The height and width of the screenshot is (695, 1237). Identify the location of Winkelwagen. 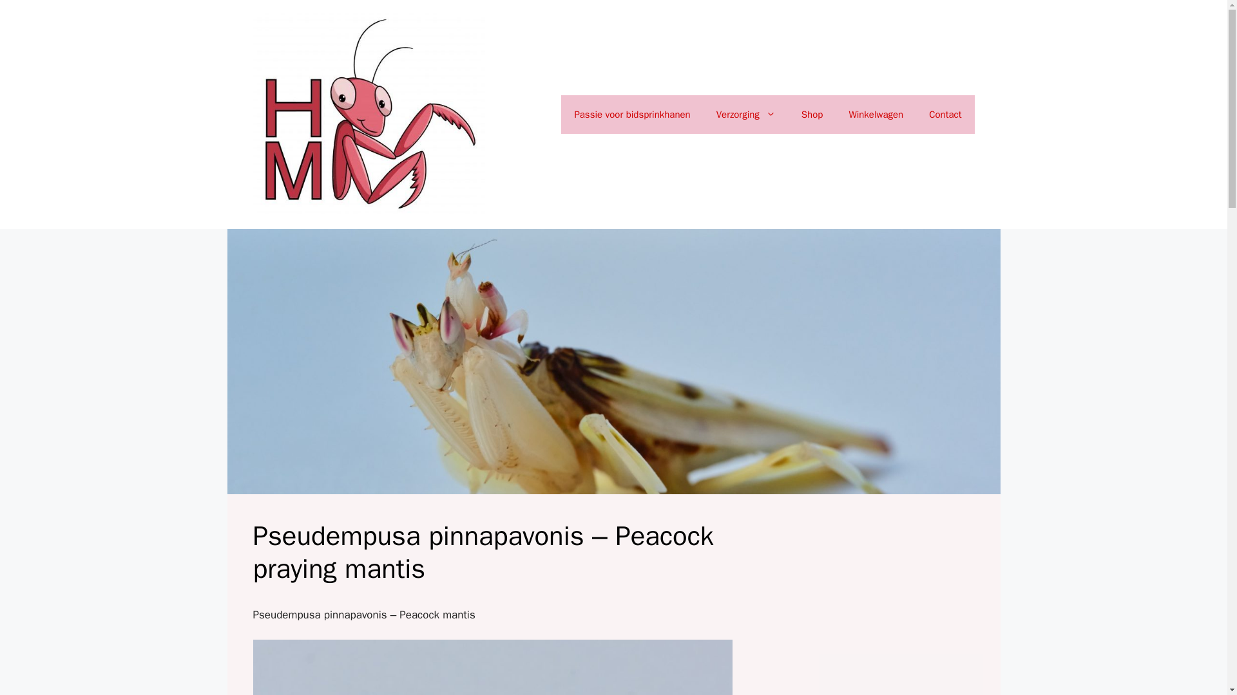
(876, 115).